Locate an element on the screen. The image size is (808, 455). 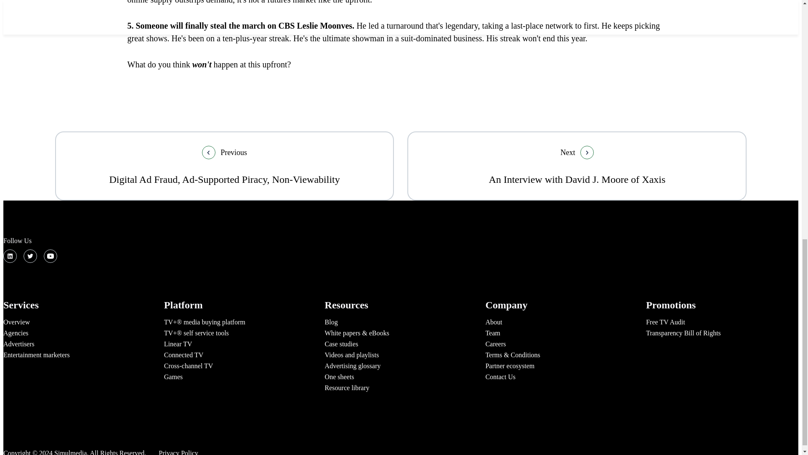
Overview is located at coordinates (16, 322).